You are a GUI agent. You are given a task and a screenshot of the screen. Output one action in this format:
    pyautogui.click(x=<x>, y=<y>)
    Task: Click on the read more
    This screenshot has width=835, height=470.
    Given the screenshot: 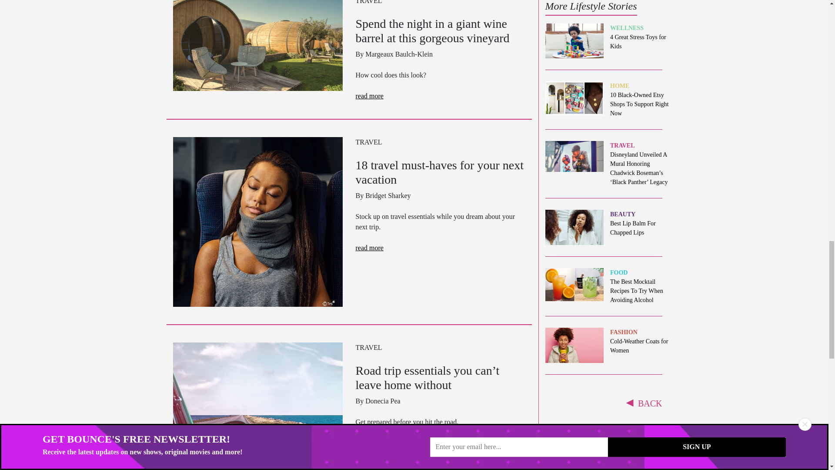 What is the action you would take?
    pyautogui.click(x=369, y=96)
    